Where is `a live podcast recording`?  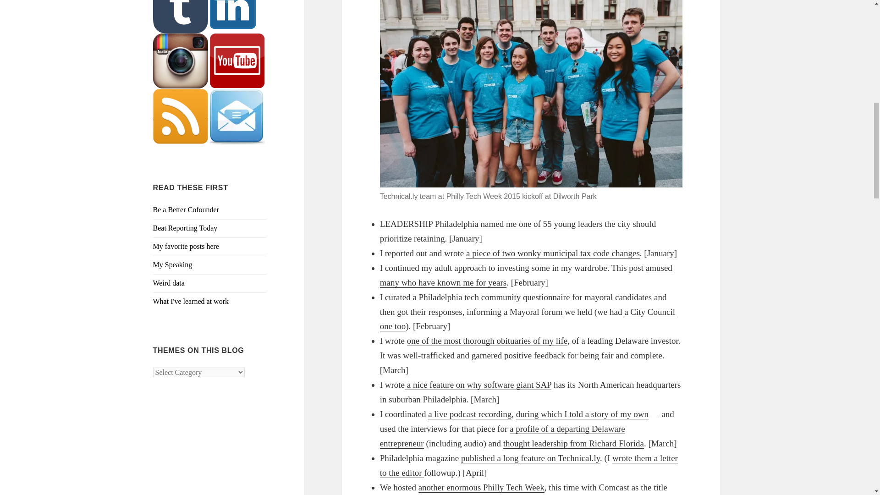
a live podcast recording is located at coordinates (469, 414).